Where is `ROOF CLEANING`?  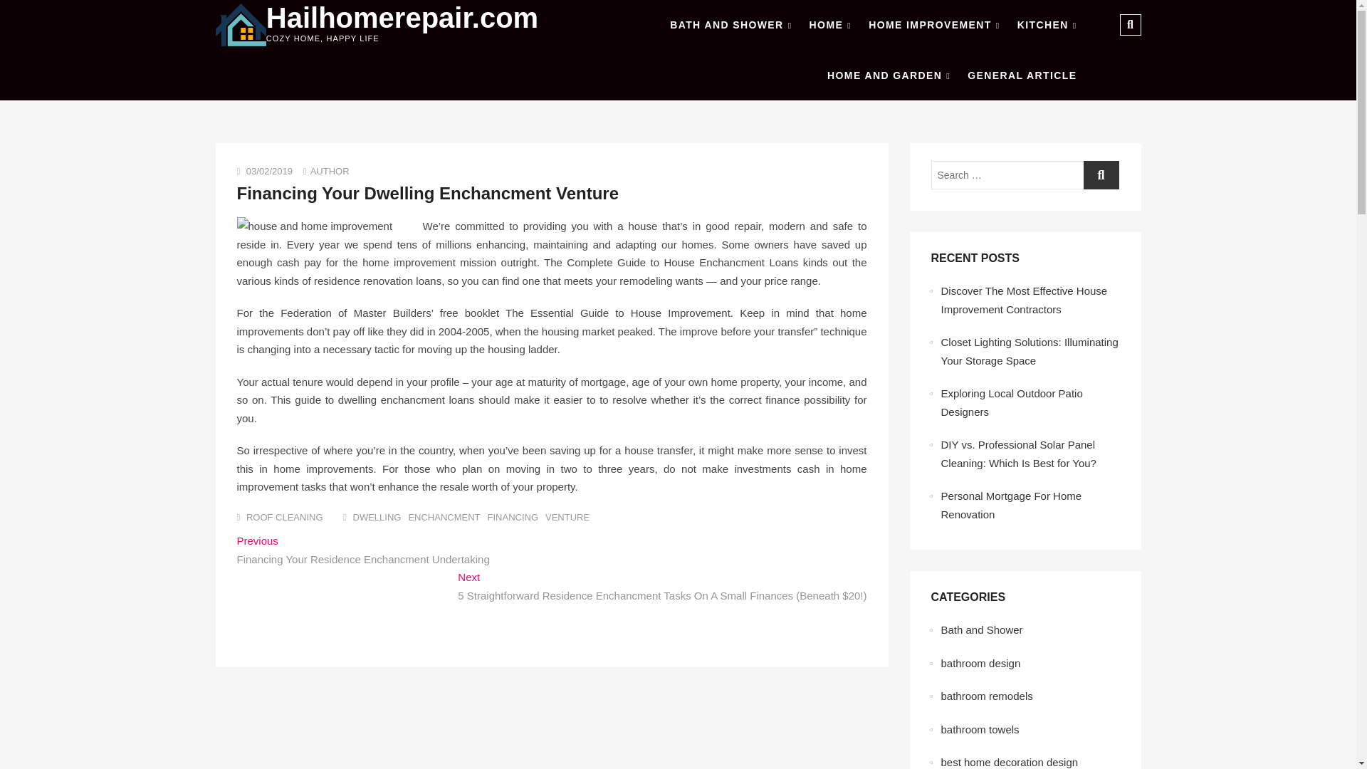
ROOF CLEANING is located at coordinates (284, 517).